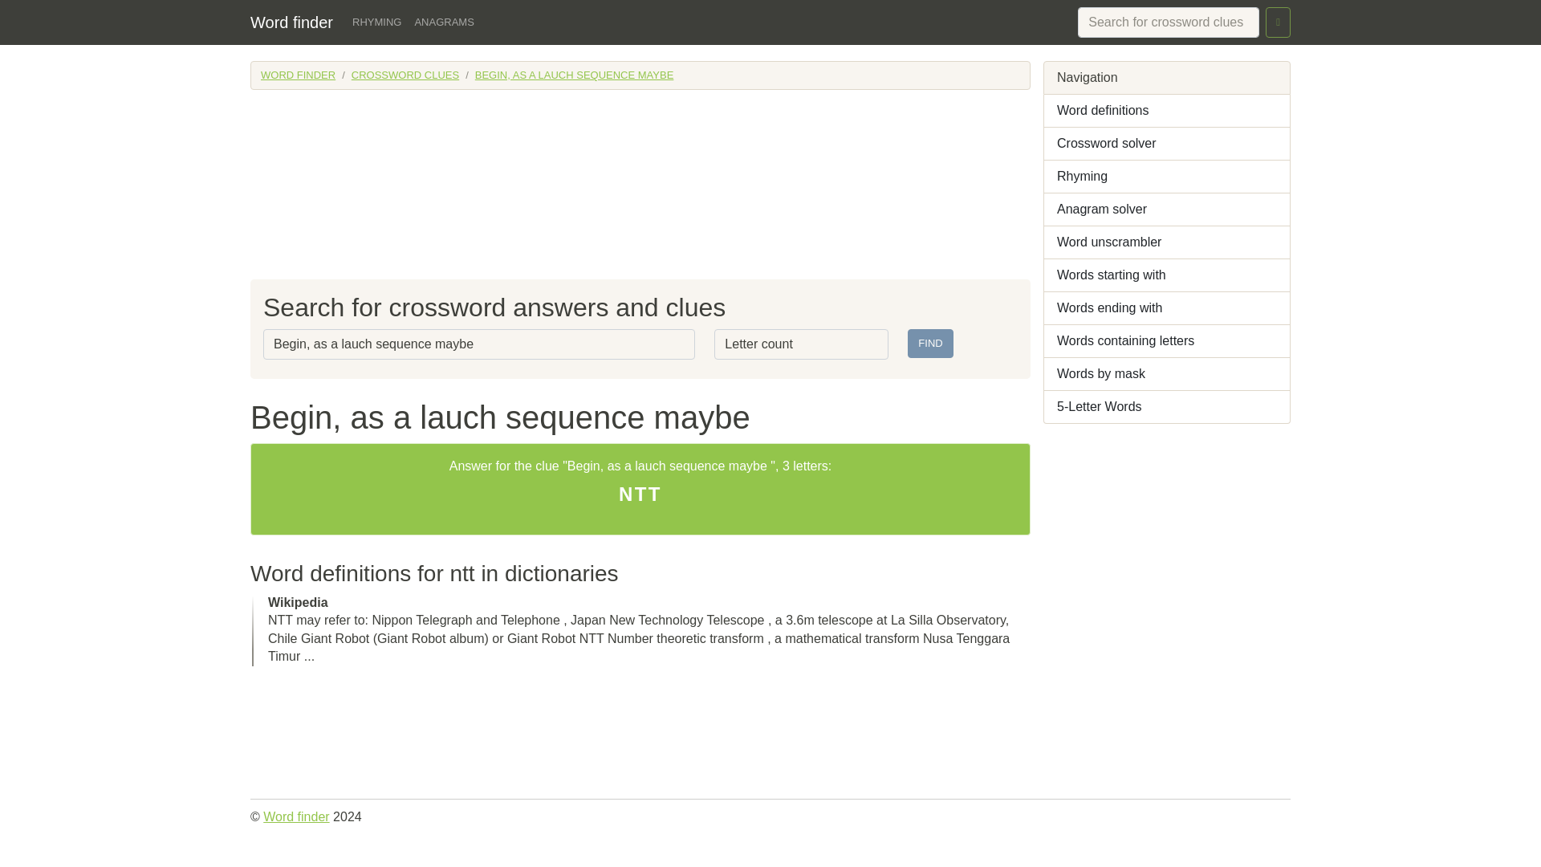 Image resolution: width=1541 pixels, height=867 pixels. Describe the element at coordinates (1167, 408) in the screenshot. I see `5-Letter Words` at that location.